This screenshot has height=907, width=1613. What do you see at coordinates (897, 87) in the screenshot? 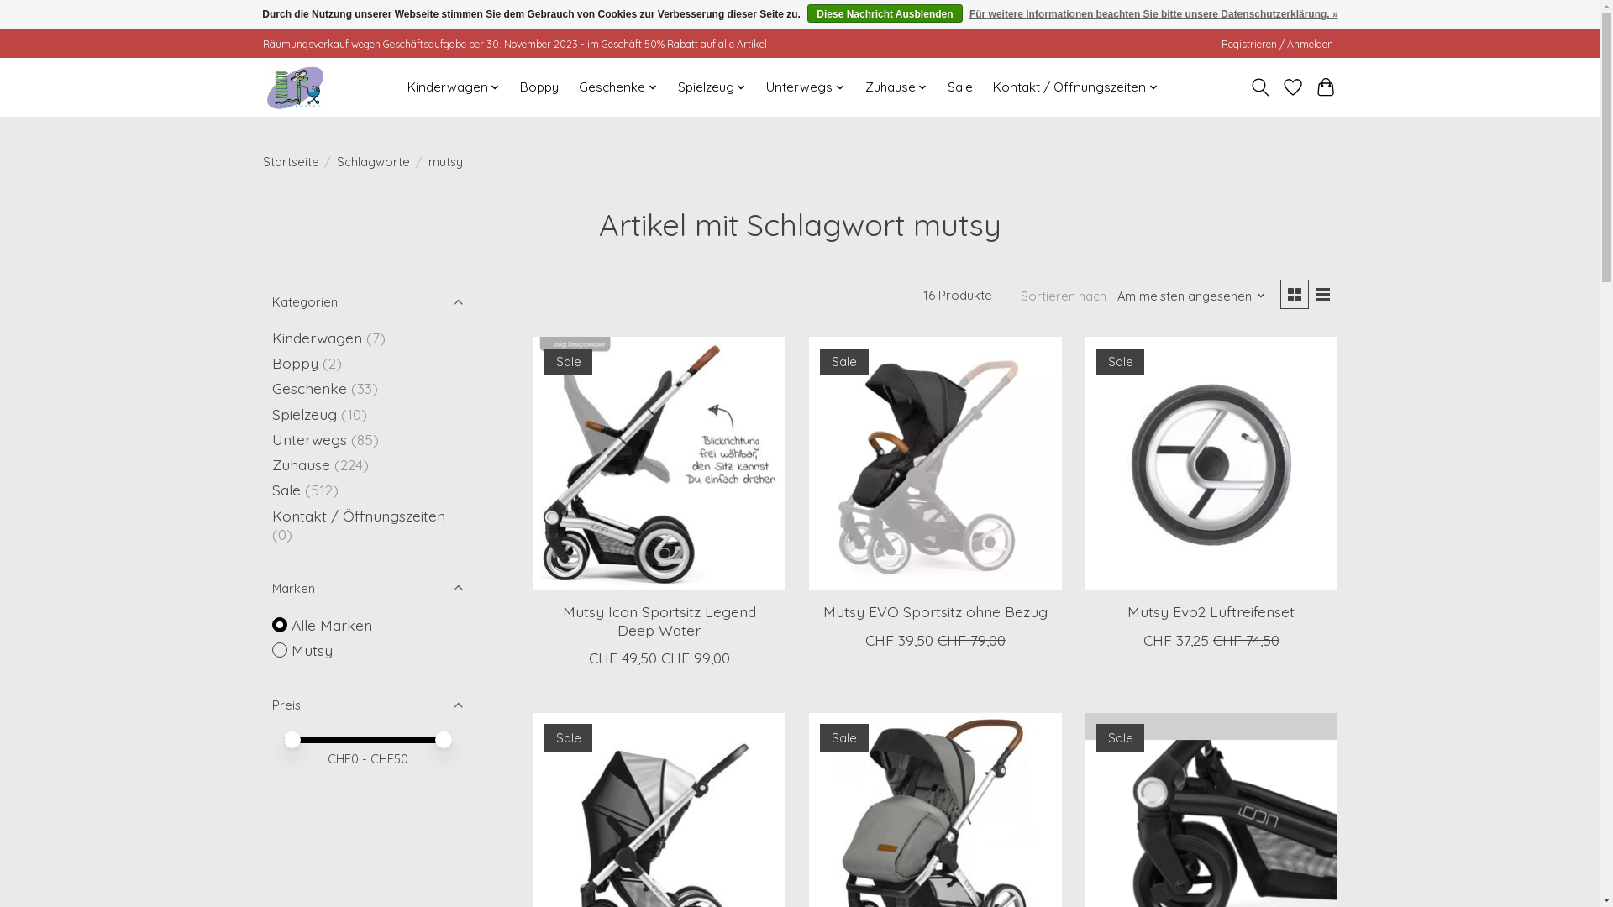
I see `Zuhause` at bounding box center [897, 87].